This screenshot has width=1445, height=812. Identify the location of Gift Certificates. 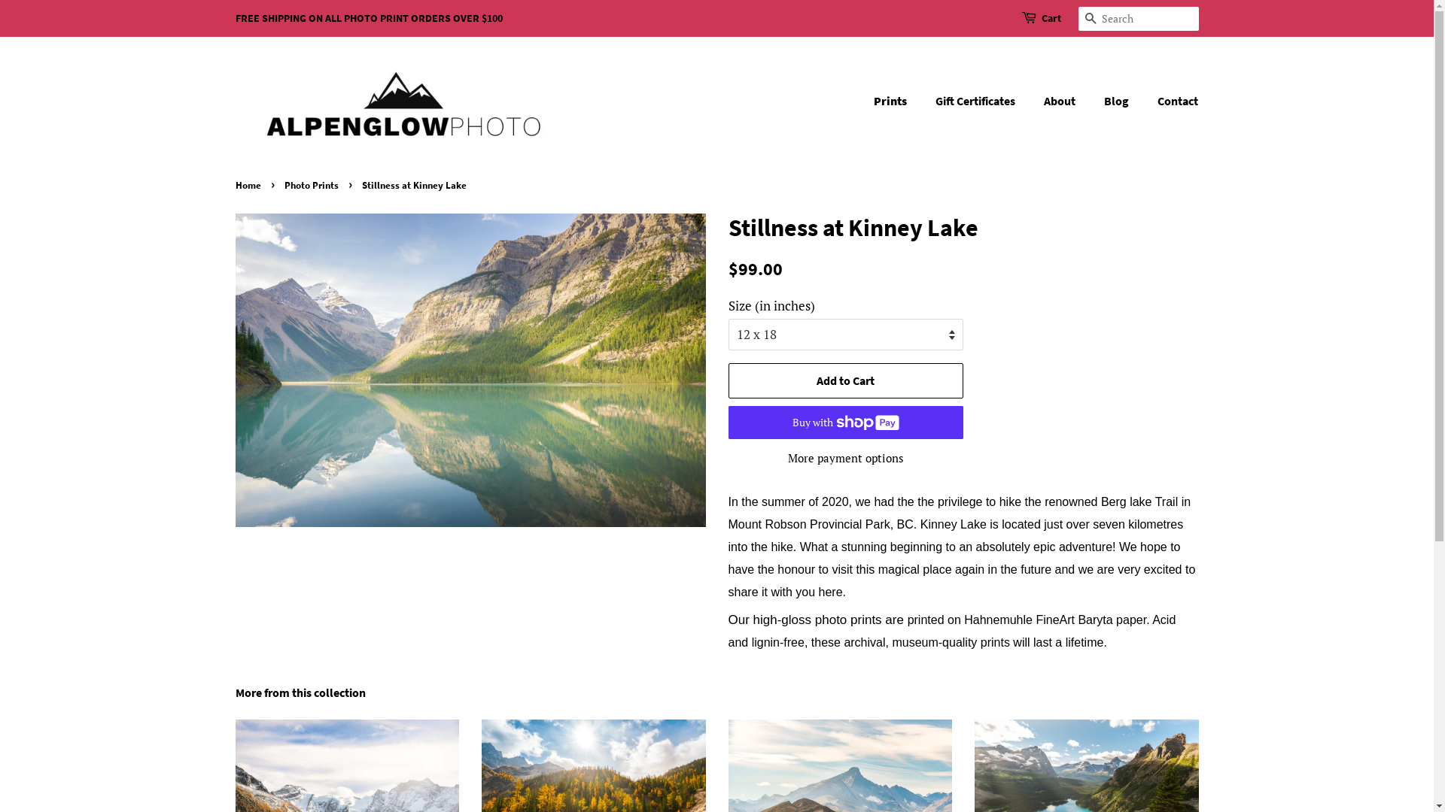
(977, 101).